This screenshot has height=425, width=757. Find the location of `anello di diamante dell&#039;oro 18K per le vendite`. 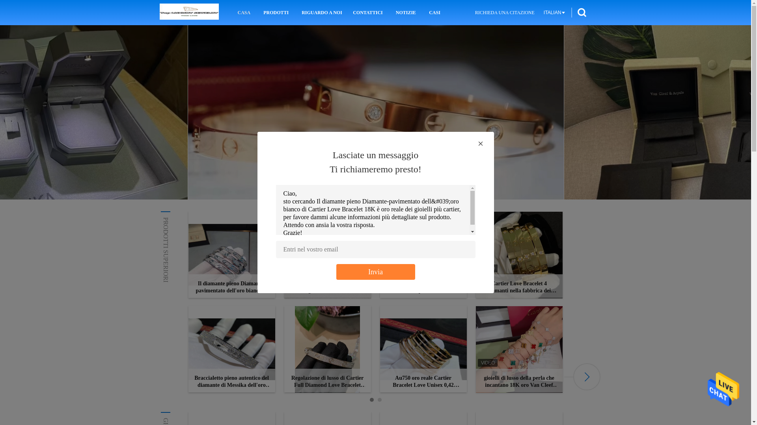

anello di diamante dell&#039;oro 18K per le vendite is located at coordinates (376, 113).